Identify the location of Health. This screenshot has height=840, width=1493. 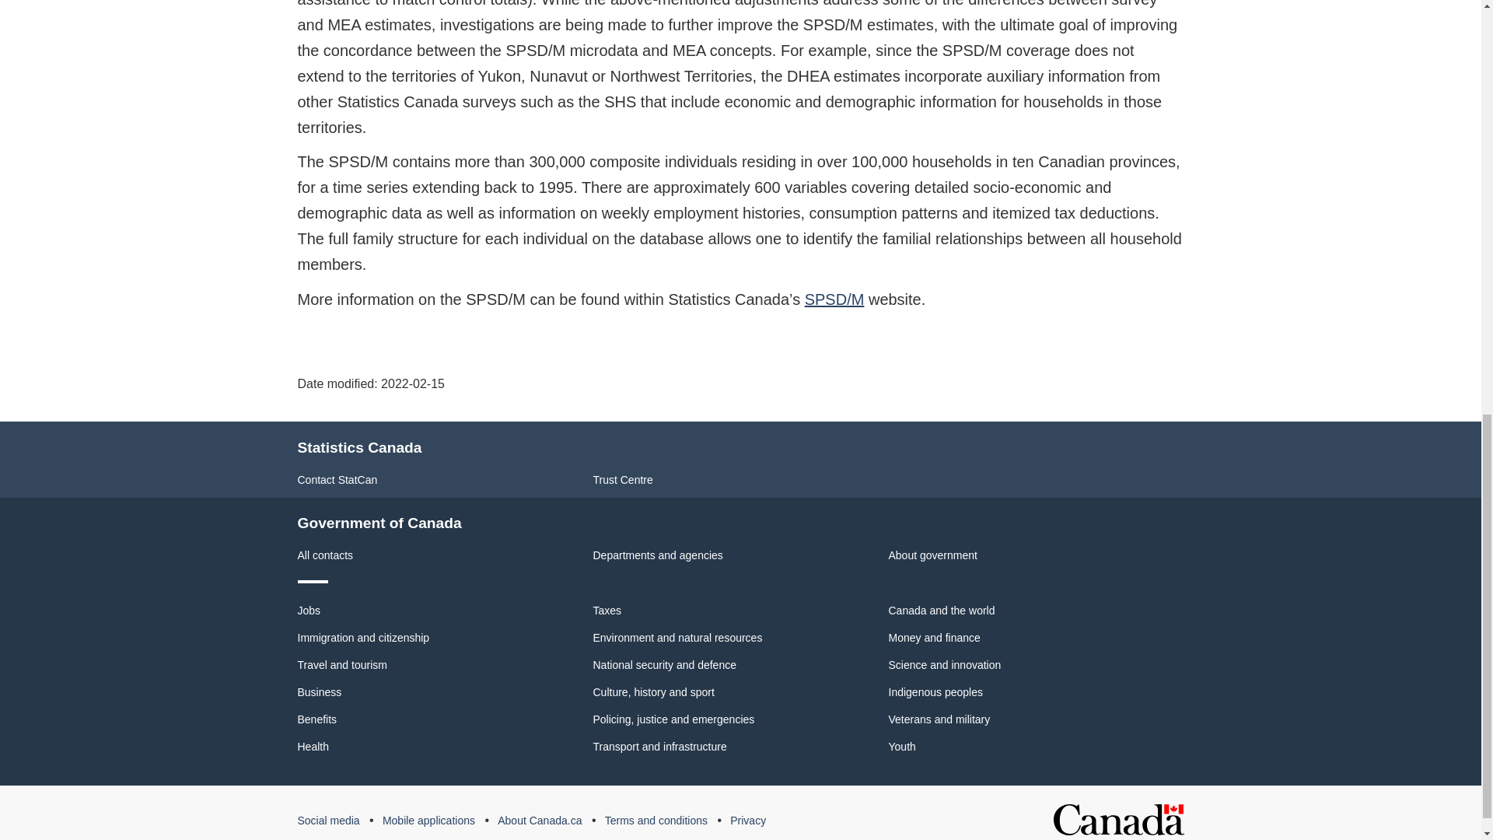
(313, 746).